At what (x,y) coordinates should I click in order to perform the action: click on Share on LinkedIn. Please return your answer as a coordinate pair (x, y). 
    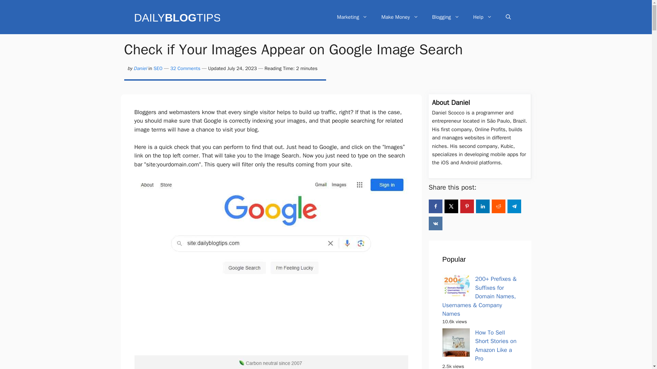
    Looking at the image, I should click on (482, 206).